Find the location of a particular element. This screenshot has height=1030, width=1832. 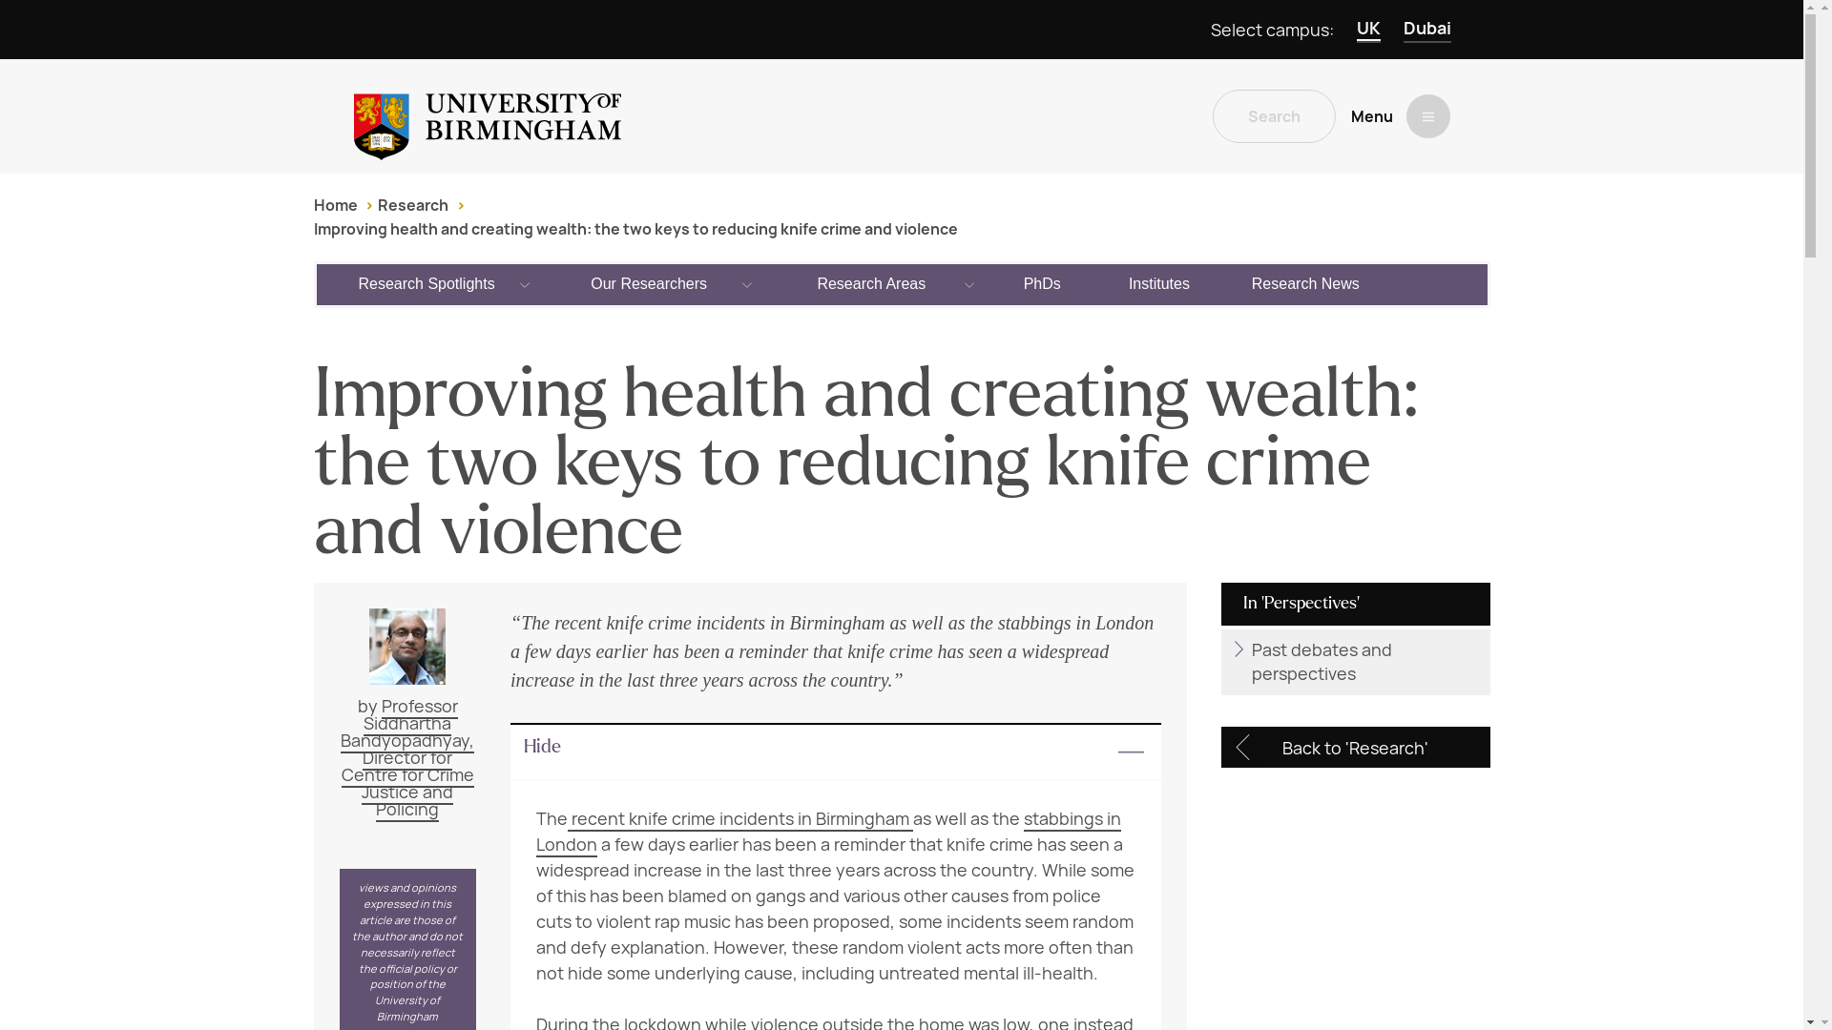

Research Areas is located at coordinates (872, 283).